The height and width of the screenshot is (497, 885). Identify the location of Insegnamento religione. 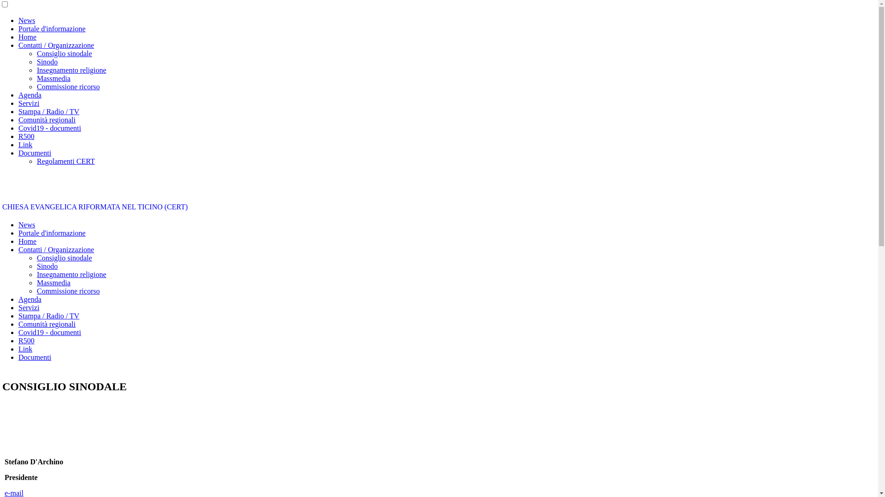
(72, 70).